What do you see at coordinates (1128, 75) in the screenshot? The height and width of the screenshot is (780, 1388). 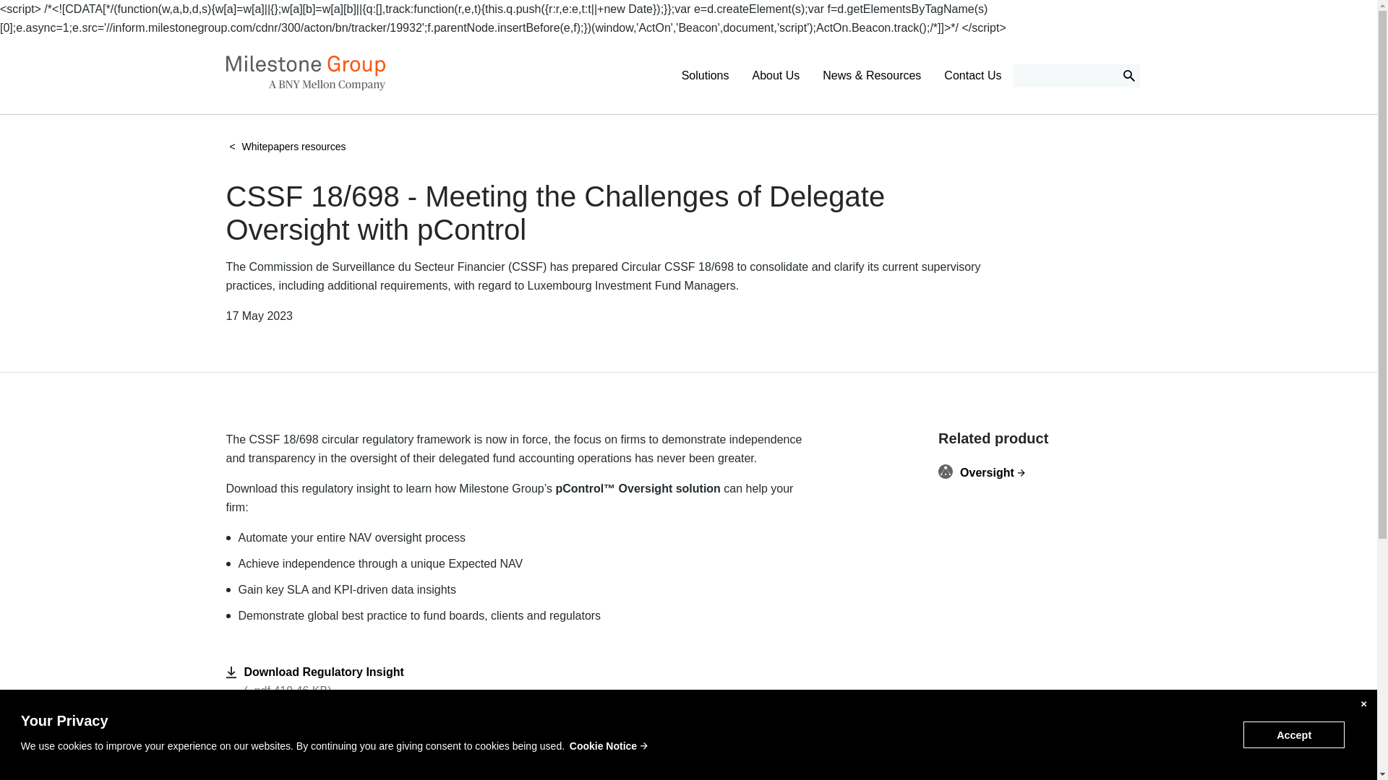 I see `Search` at bounding box center [1128, 75].